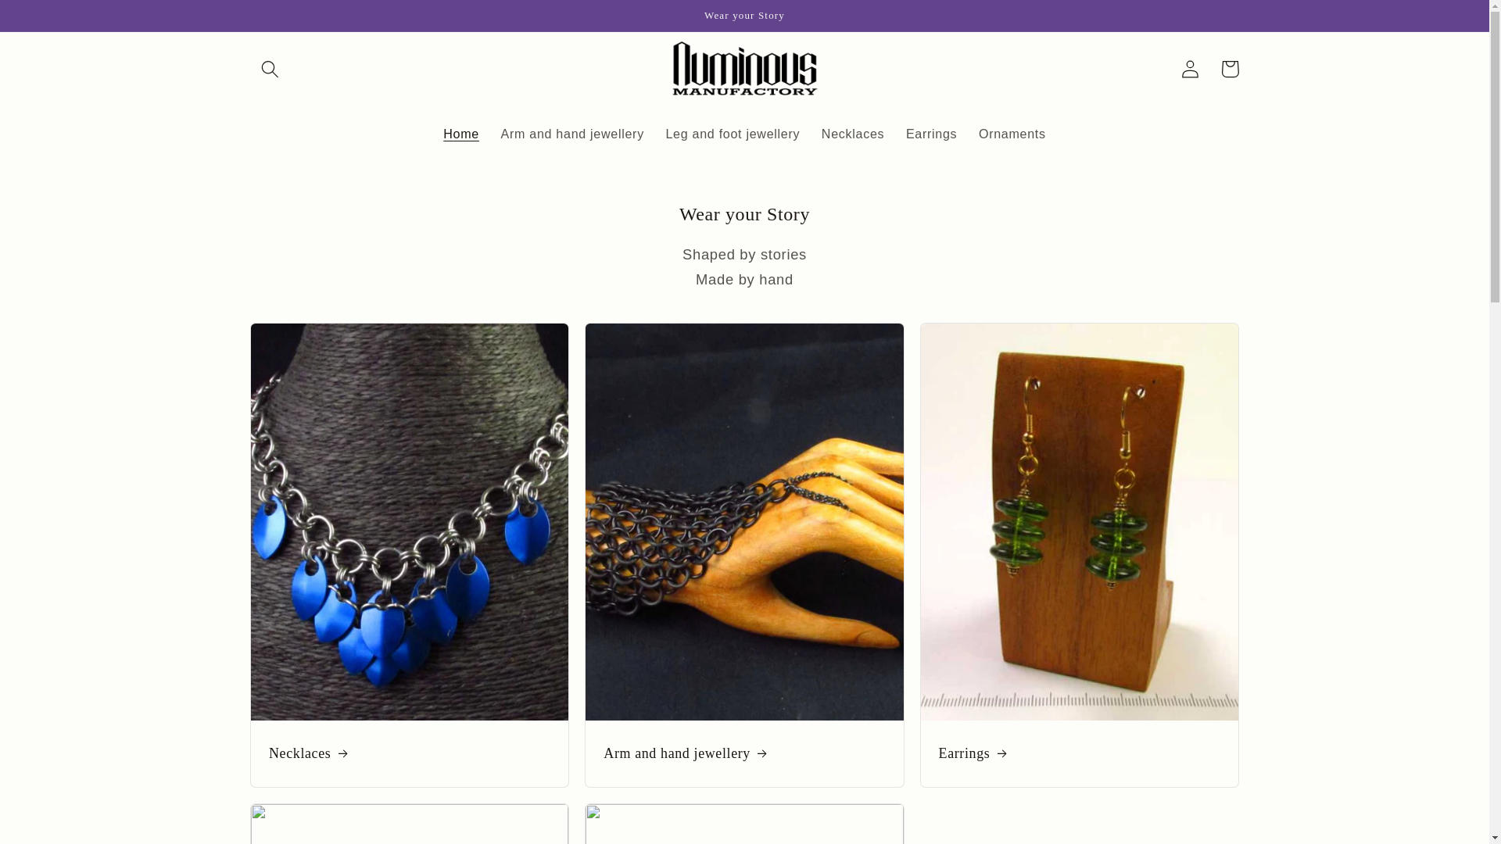  I want to click on Ornaments, so click(1012, 133).